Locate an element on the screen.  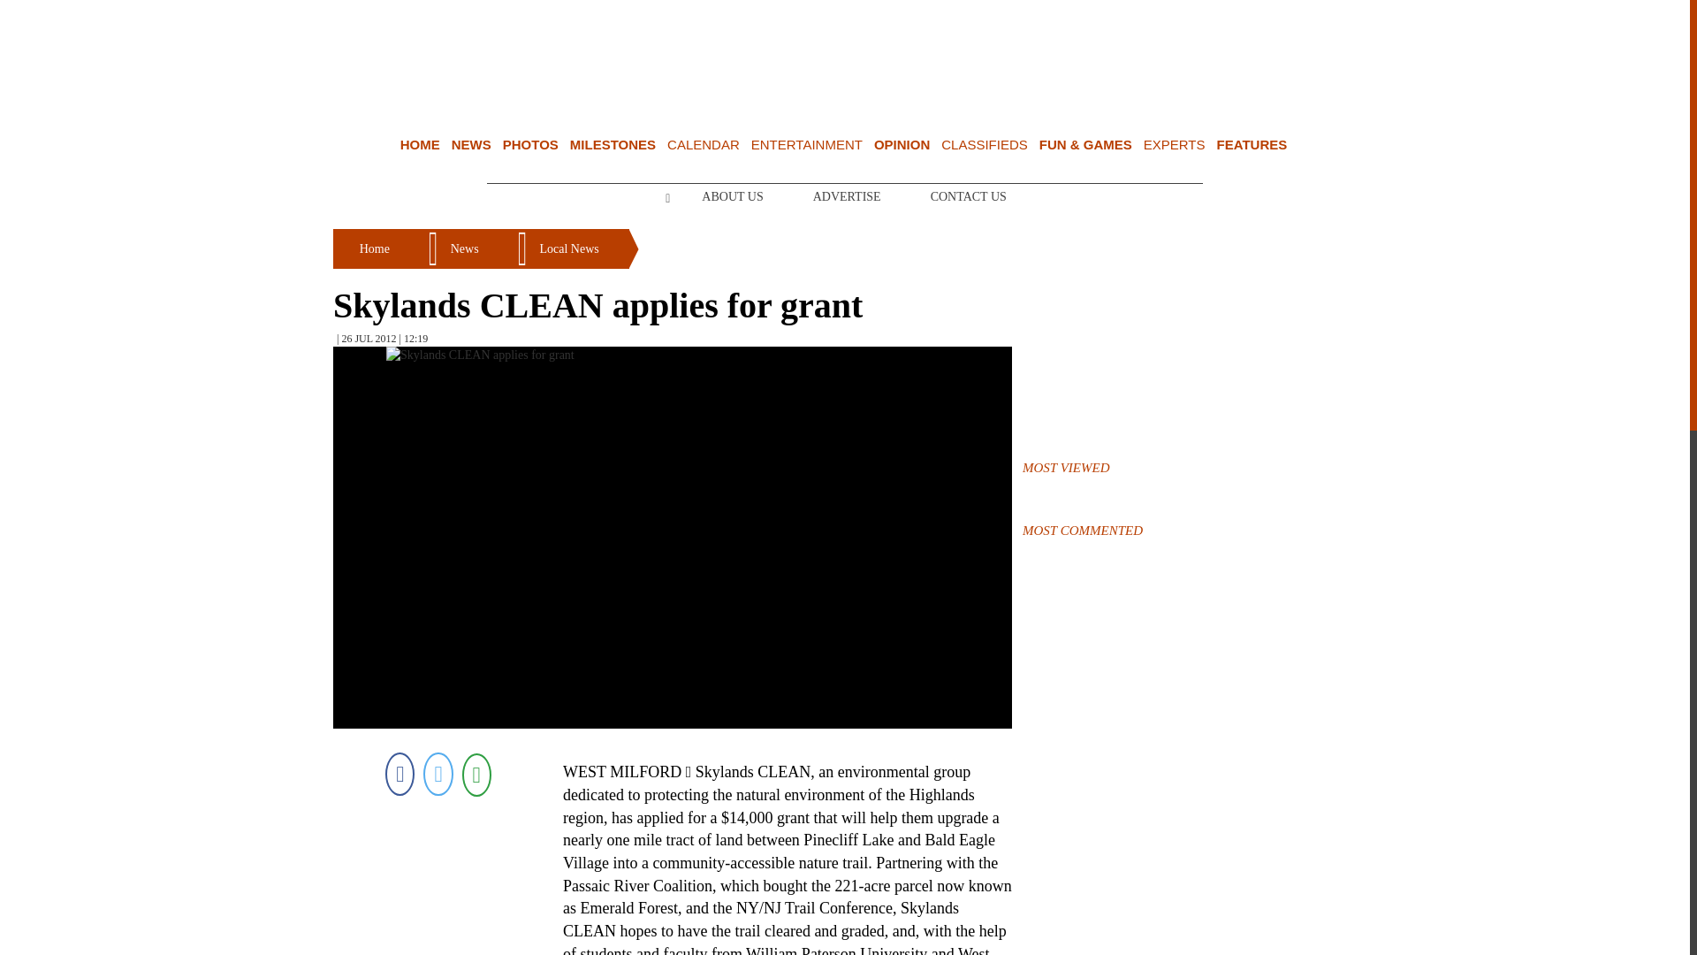
HOME is located at coordinates (420, 144).